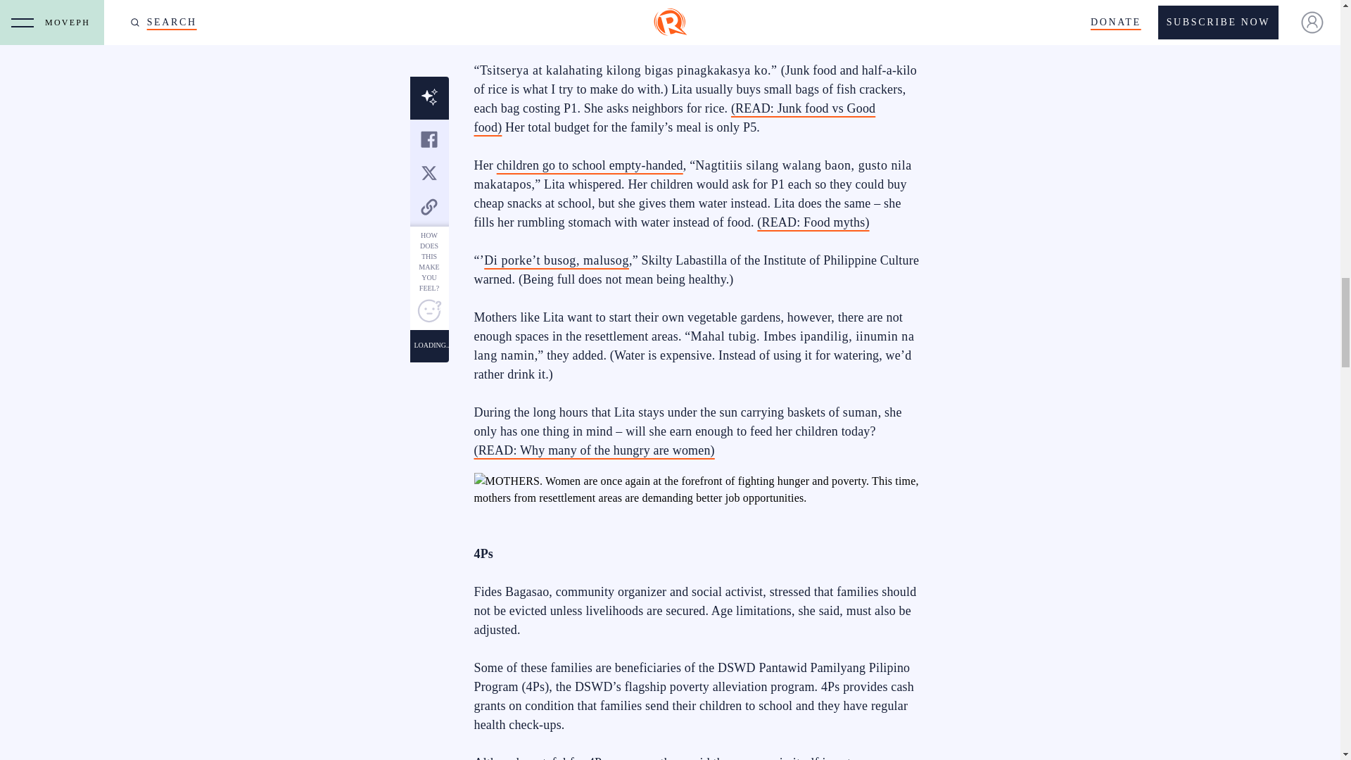 This screenshot has width=1351, height=760. I want to click on INFOGRAPHICS: Hidden hunger, so click(556, 260).